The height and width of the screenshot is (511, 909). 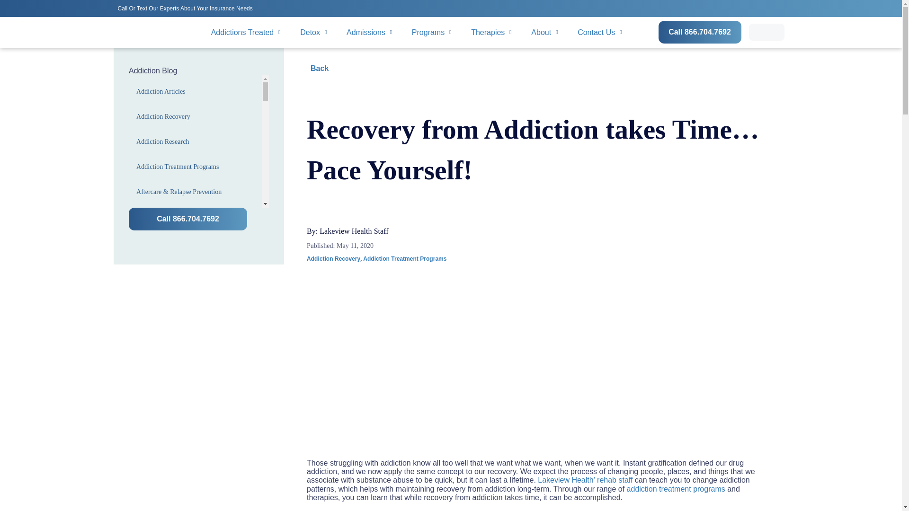 What do you see at coordinates (491, 32) in the screenshot?
I see `Therapies` at bounding box center [491, 32].